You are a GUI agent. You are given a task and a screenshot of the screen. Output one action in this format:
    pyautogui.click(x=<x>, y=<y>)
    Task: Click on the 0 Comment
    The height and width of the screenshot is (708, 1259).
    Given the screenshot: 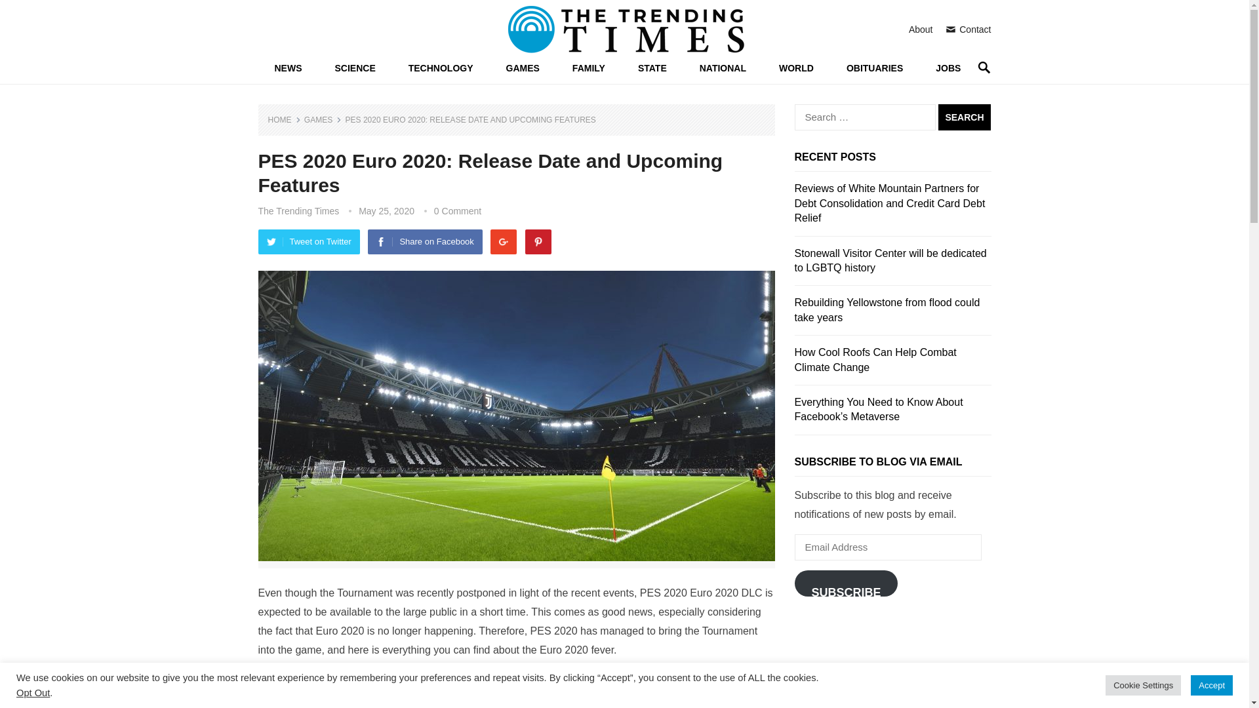 What is the action you would take?
    pyautogui.click(x=458, y=211)
    